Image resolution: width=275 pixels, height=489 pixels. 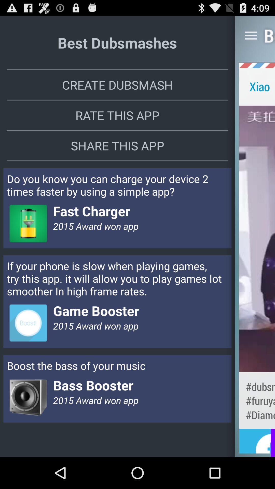 What do you see at coordinates (257, 444) in the screenshot?
I see `tap icon below dubsmash spongebob spongebobsquarepants icon` at bounding box center [257, 444].